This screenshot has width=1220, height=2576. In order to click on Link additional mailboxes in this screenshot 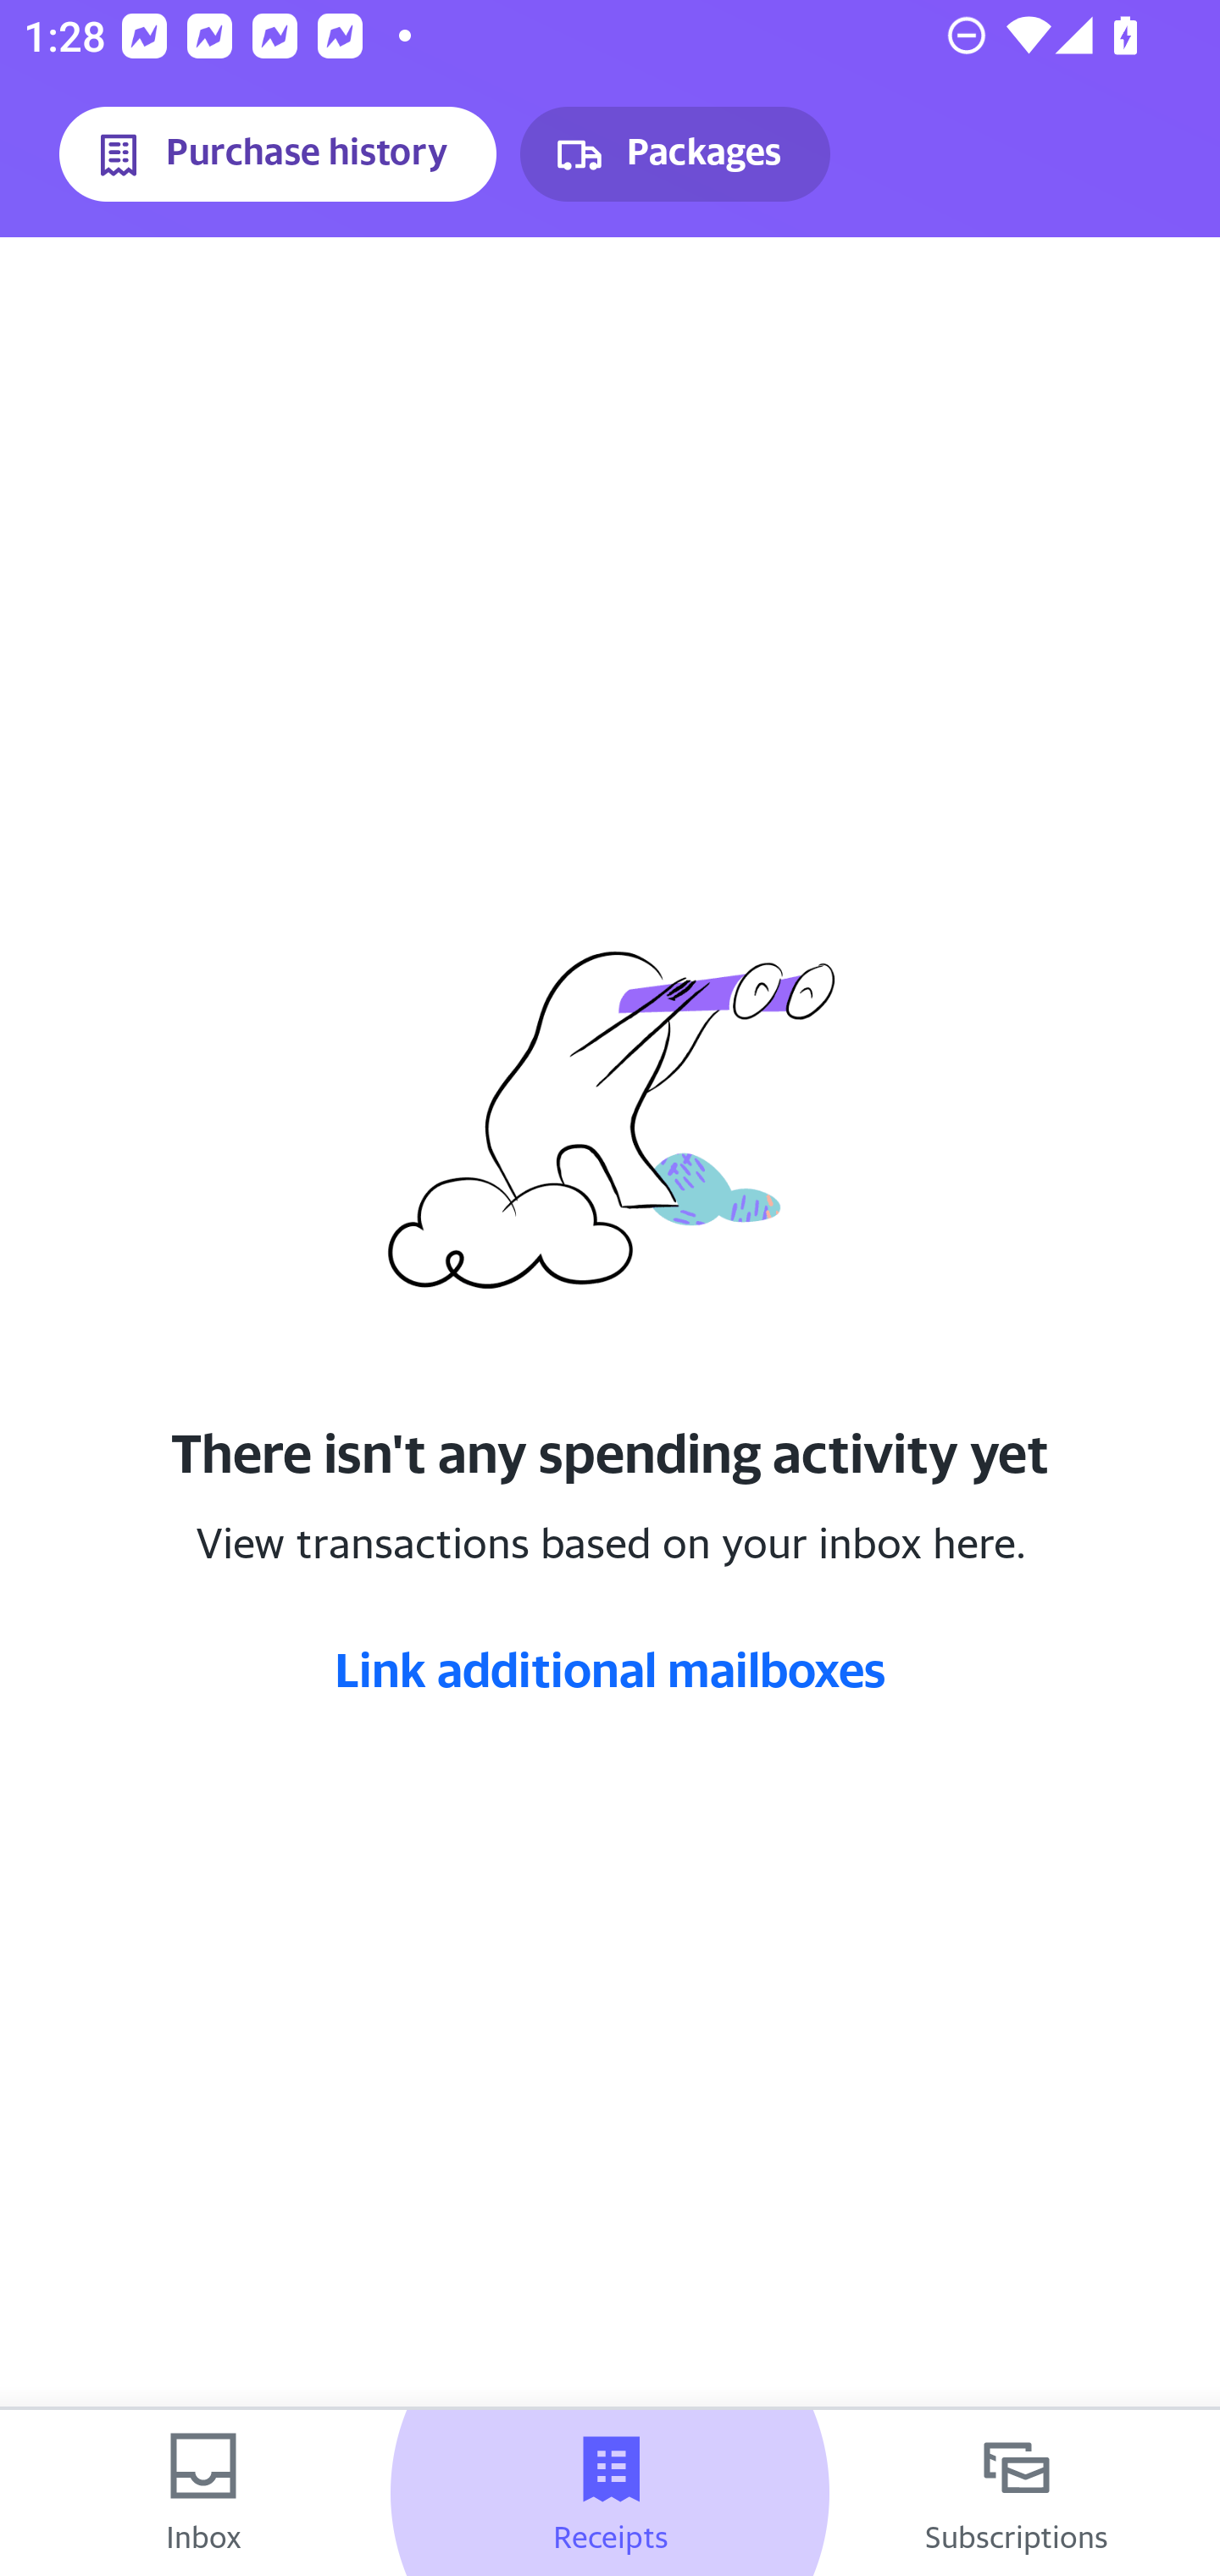, I will do `click(610, 1668)`.